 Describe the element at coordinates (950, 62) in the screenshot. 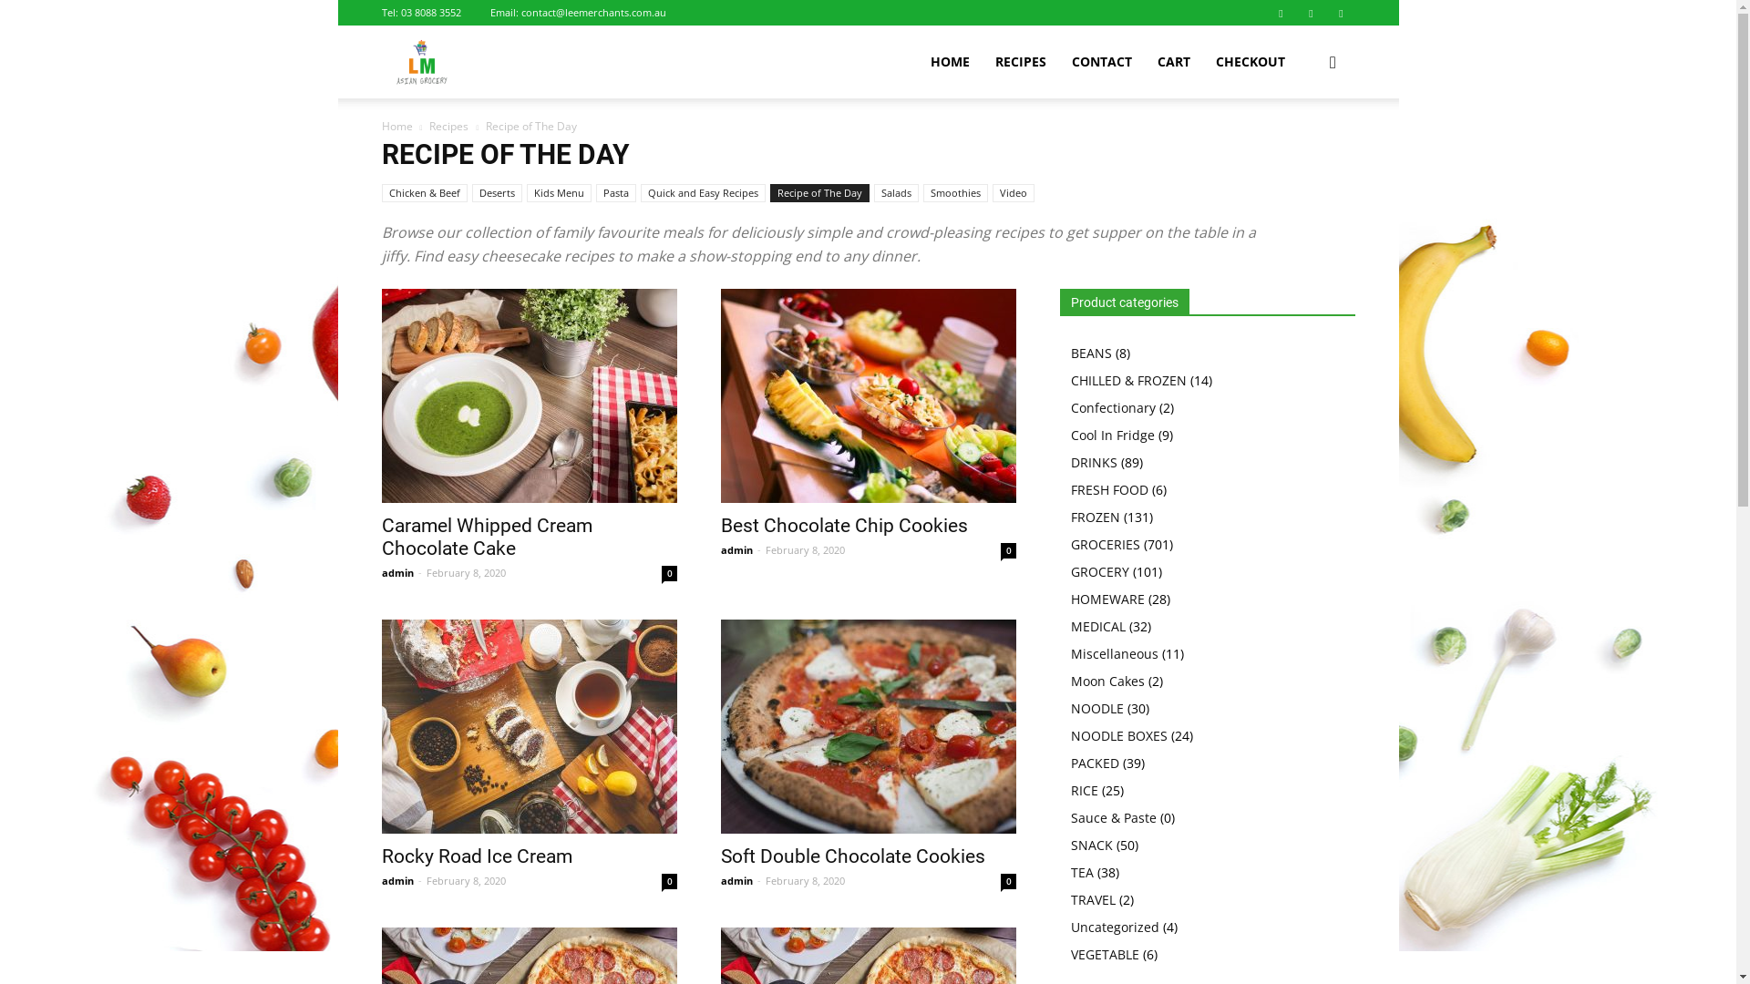

I see `HOME` at that location.